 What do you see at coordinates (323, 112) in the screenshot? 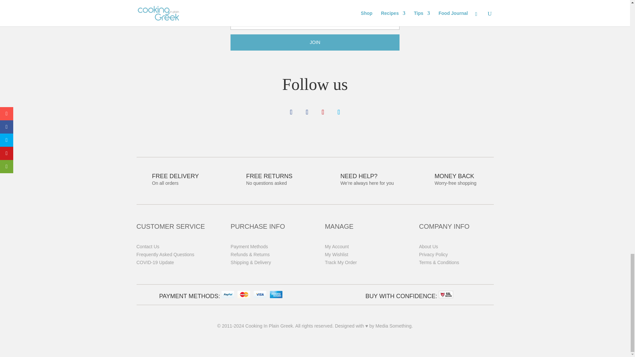
I see `Follow on Pinterest` at bounding box center [323, 112].